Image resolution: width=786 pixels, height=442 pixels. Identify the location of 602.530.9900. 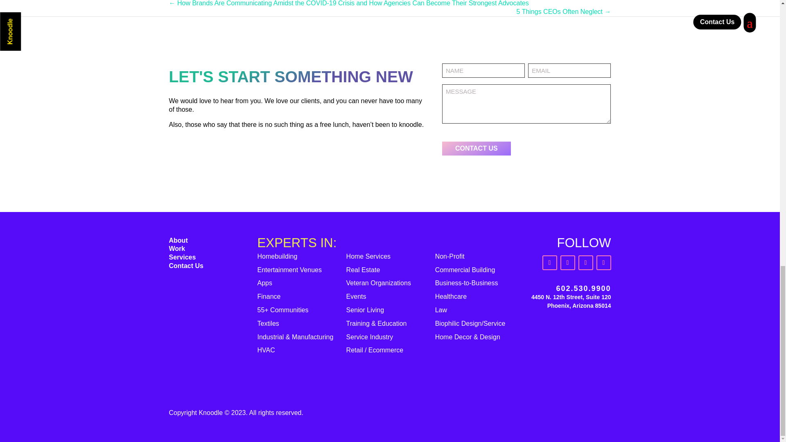
(583, 288).